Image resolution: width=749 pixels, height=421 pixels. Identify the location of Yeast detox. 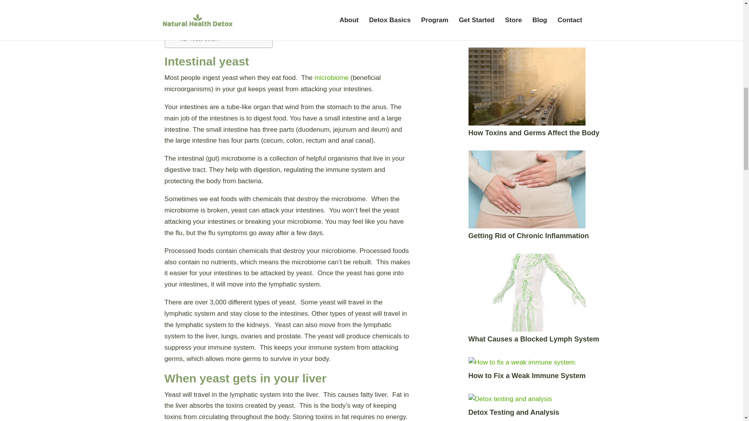
(198, 39).